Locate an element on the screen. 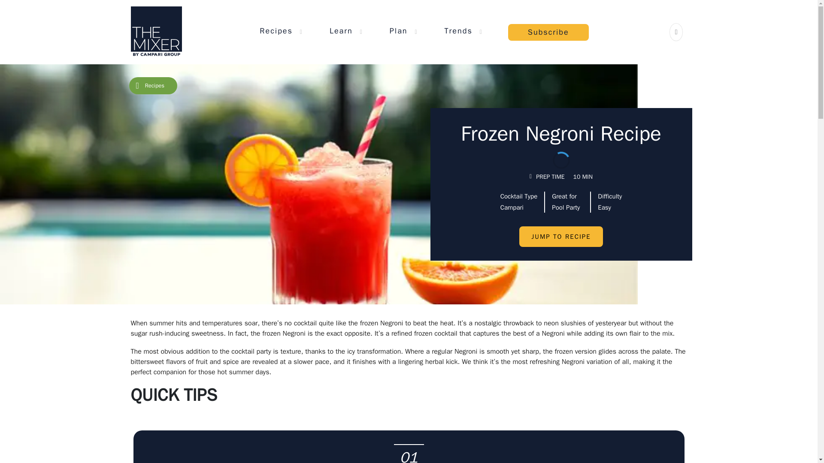 This screenshot has height=463, width=824. Plan is located at coordinates (398, 30).